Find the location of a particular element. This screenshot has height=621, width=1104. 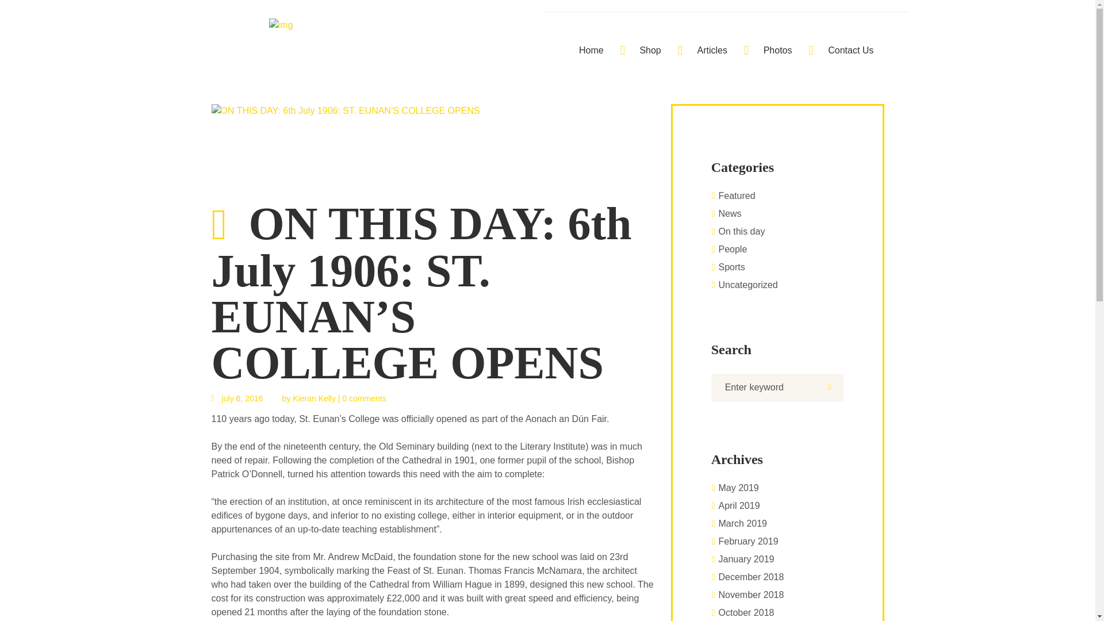

January 2019 is located at coordinates (746, 559).